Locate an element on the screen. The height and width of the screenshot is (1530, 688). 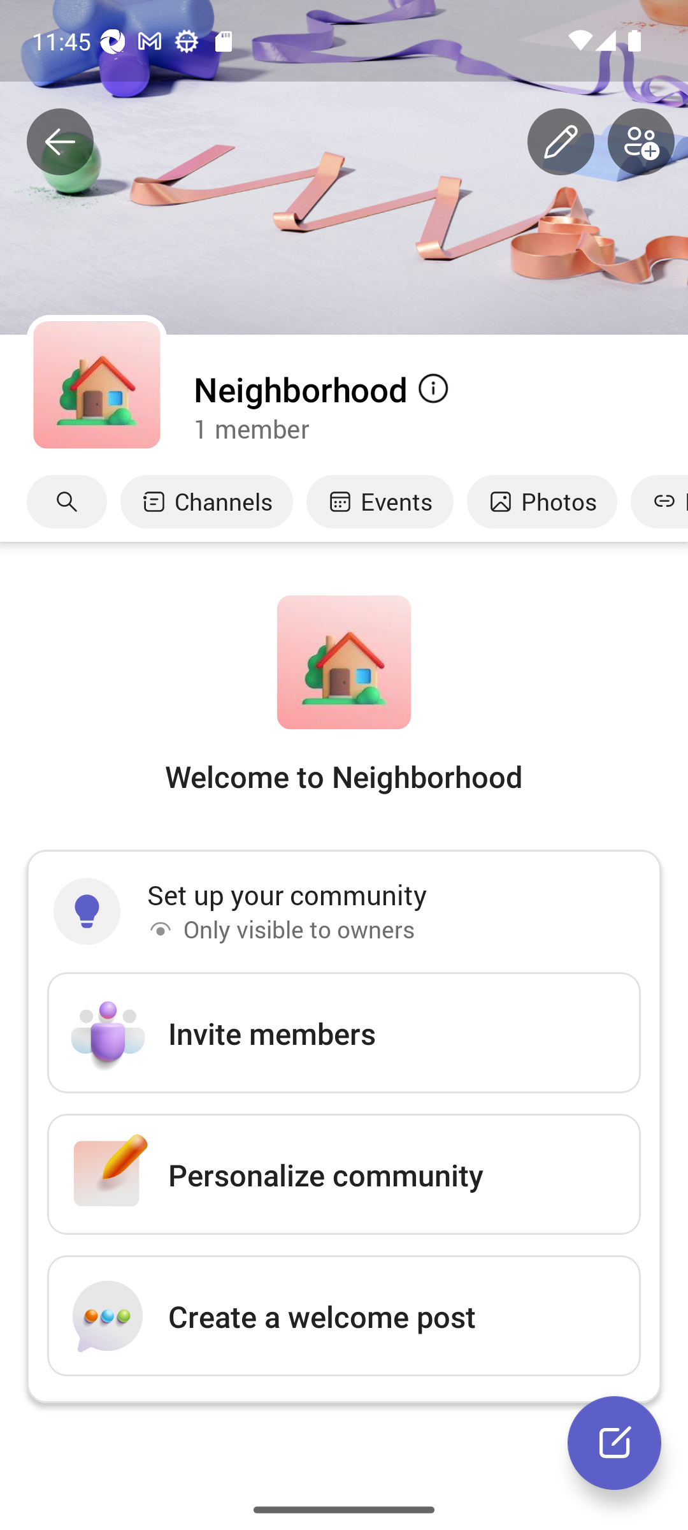
Create a welcome post is located at coordinates (344, 1316).